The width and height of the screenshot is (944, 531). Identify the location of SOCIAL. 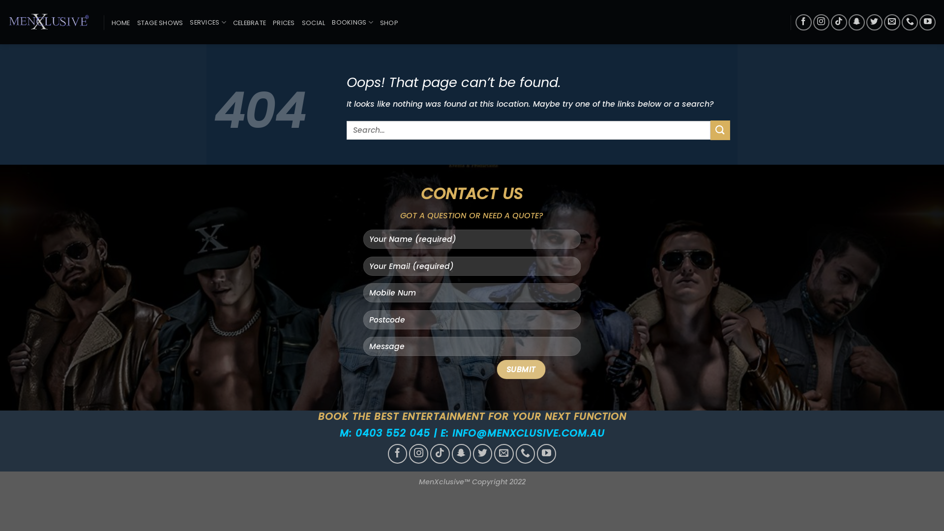
(314, 23).